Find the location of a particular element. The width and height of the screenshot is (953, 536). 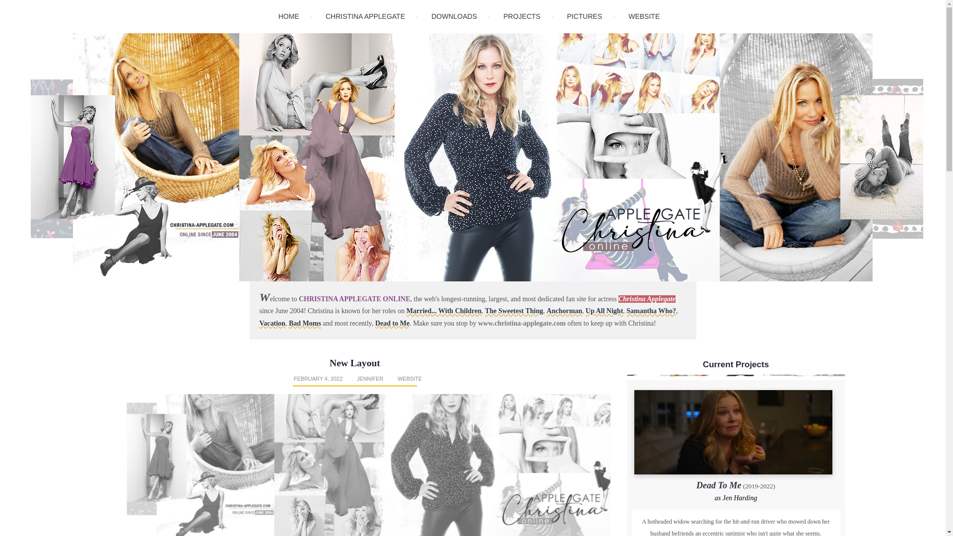

PROJECTS is located at coordinates (522, 16).